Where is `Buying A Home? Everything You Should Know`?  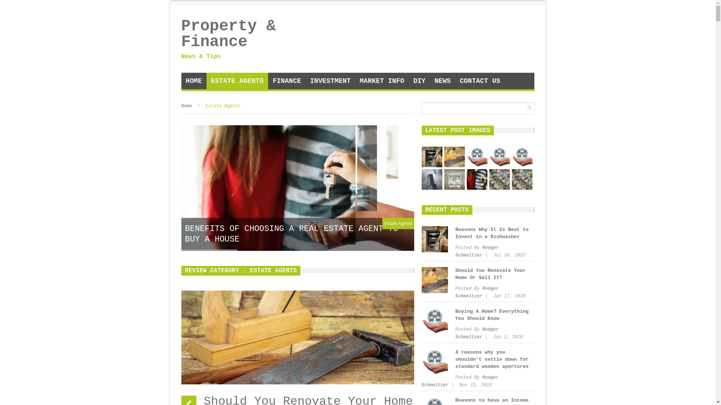 Buying A Home? Everything You Should Know is located at coordinates (477, 157).